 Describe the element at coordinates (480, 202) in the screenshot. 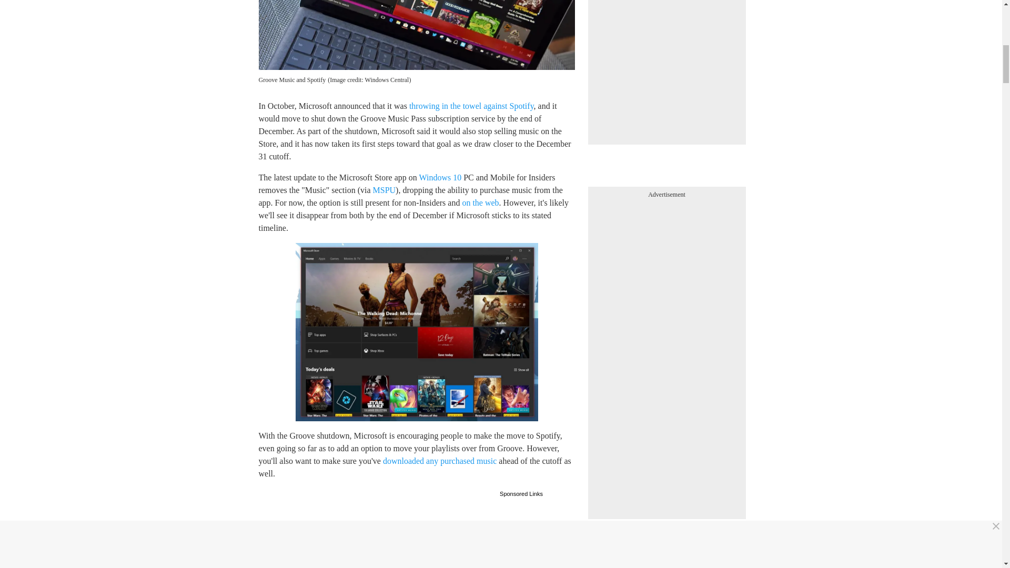

I see `on the web` at that location.